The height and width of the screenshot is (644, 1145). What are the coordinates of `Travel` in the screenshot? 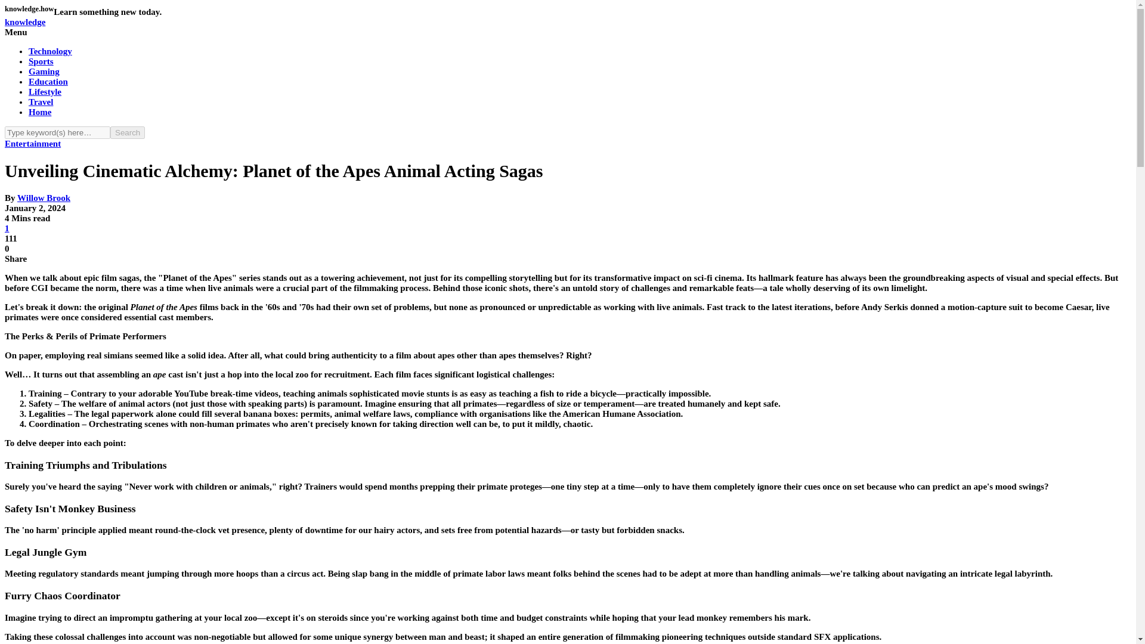 It's located at (41, 102).